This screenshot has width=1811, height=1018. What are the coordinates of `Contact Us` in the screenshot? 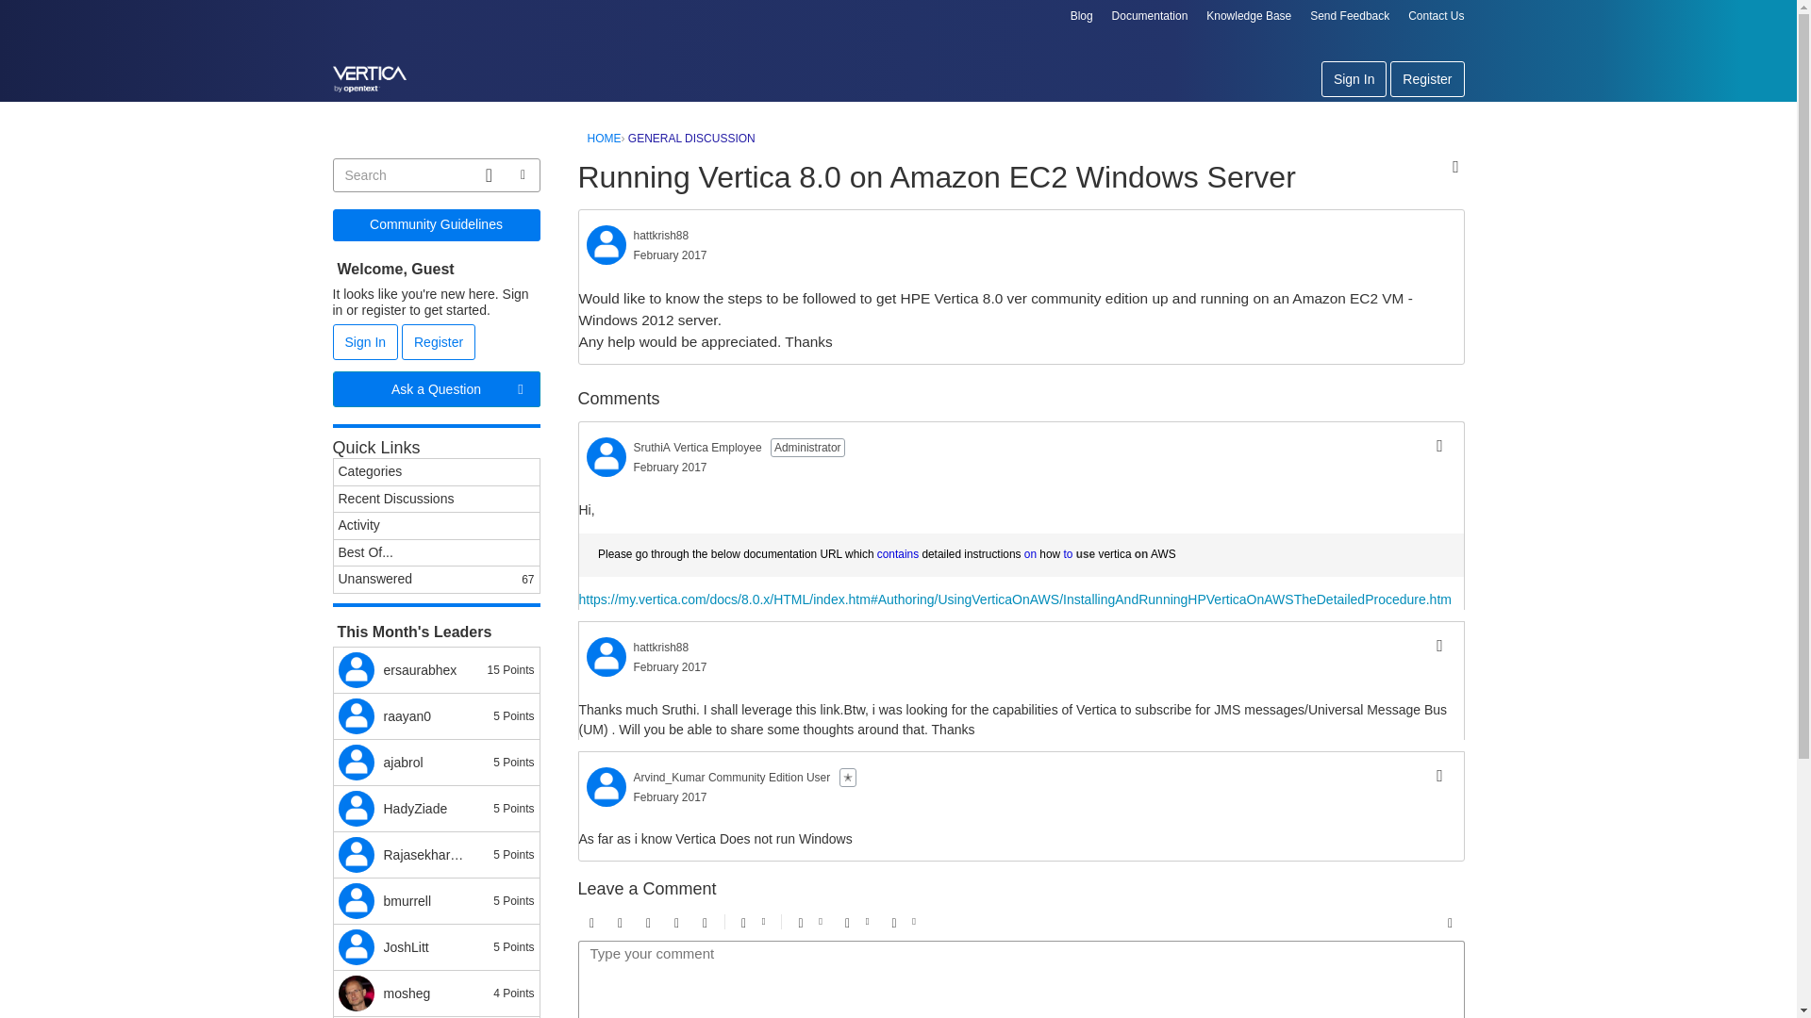 It's located at (1436, 15).